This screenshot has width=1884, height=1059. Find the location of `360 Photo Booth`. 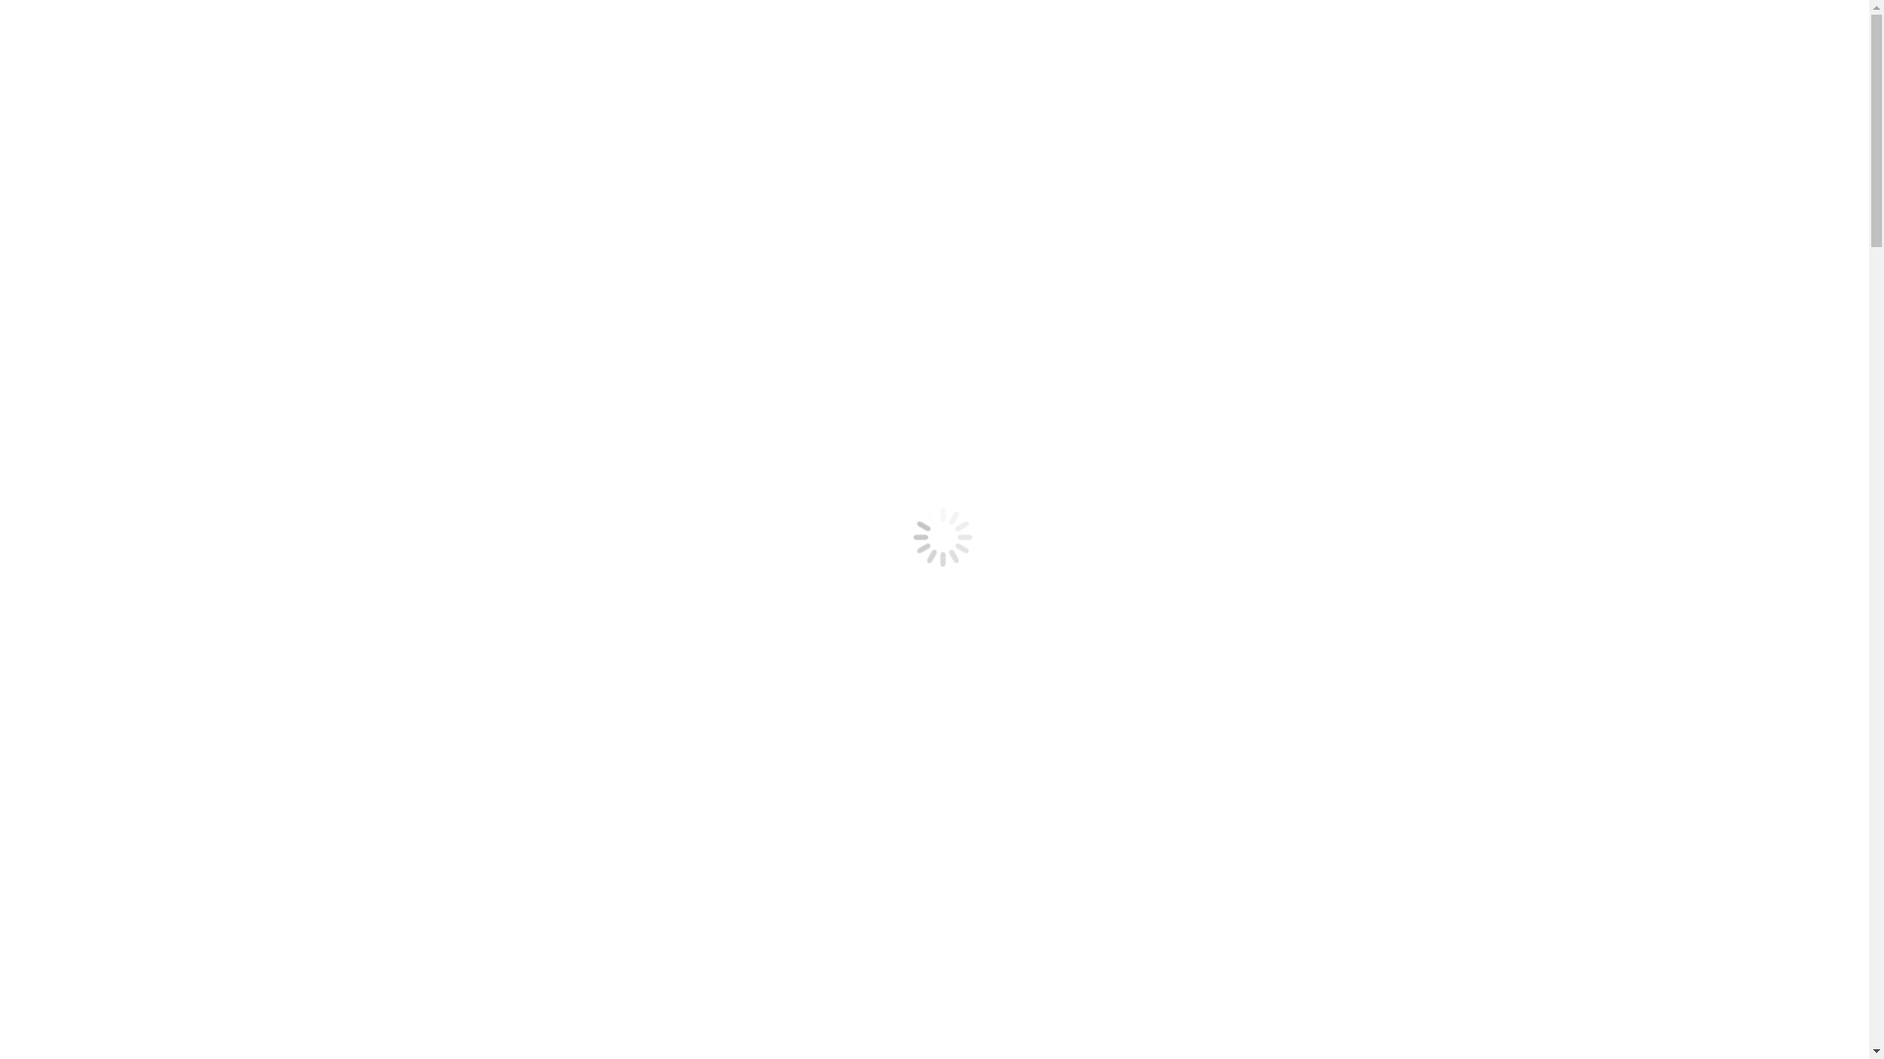

360 Photo Booth is located at coordinates (139, 912).